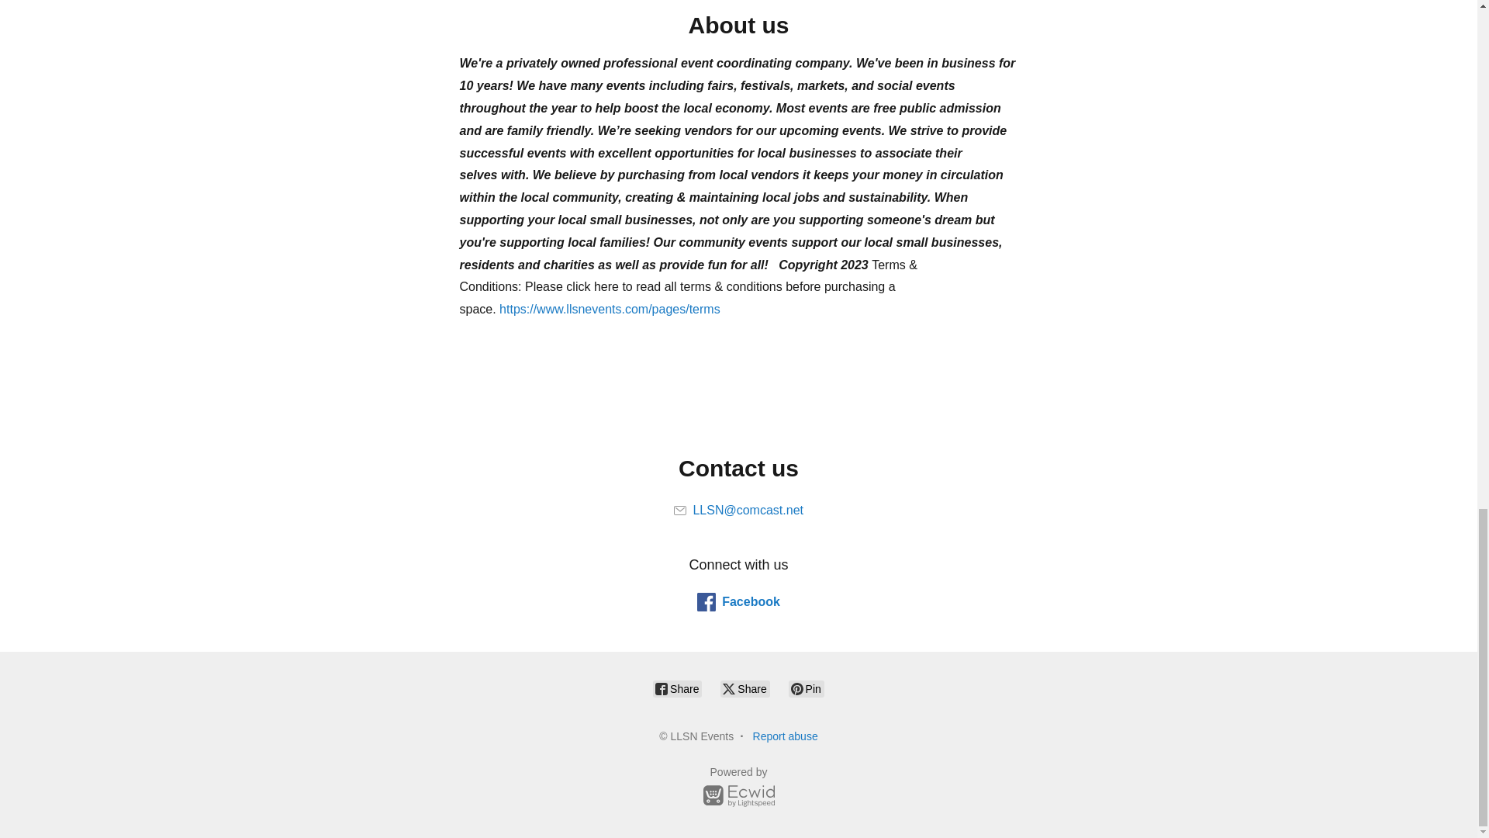 Image resolution: width=1489 pixels, height=838 pixels. Describe the element at coordinates (677, 688) in the screenshot. I see `Share` at that location.